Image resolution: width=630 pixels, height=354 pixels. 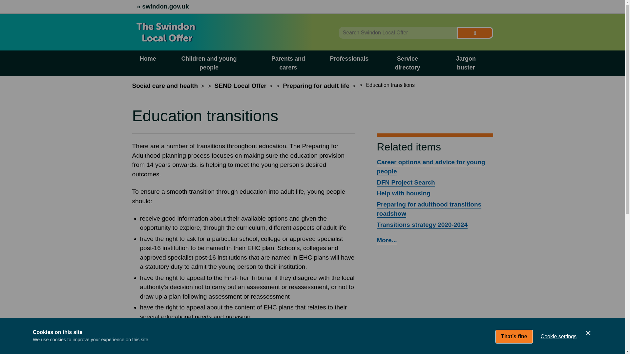 I want to click on DFN Project Search, so click(x=406, y=182).